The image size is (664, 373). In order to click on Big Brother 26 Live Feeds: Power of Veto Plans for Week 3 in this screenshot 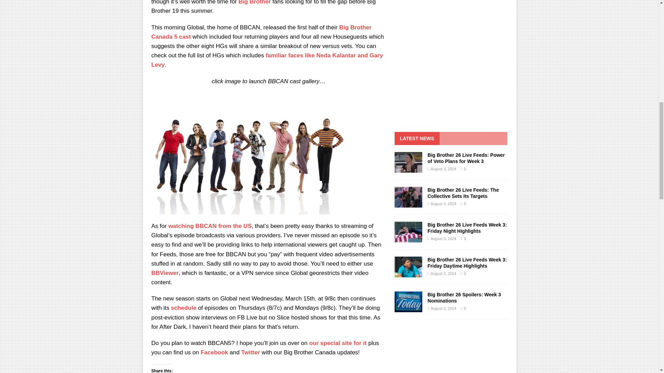, I will do `click(408, 162)`.